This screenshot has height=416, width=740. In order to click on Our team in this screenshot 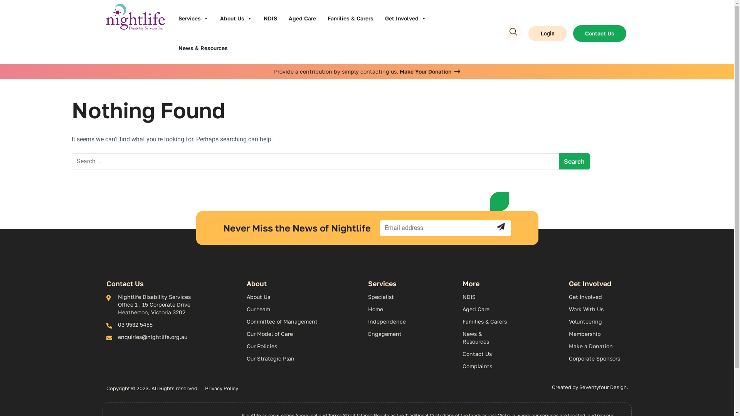, I will do `click(304, 309)`.